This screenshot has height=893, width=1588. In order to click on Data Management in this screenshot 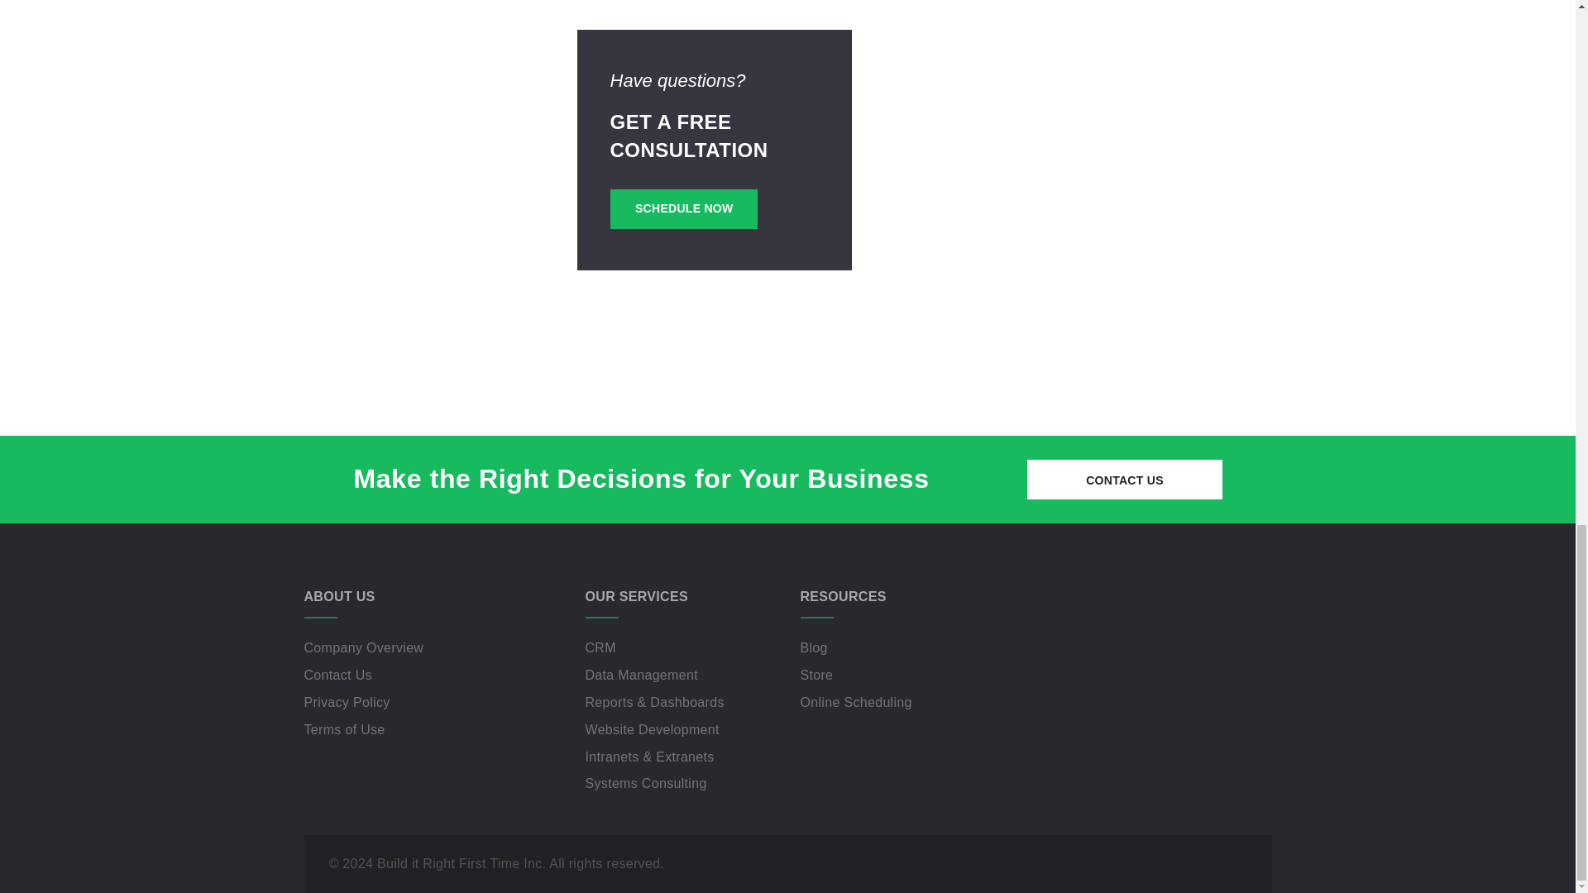, I will do `click(642, 675)`.